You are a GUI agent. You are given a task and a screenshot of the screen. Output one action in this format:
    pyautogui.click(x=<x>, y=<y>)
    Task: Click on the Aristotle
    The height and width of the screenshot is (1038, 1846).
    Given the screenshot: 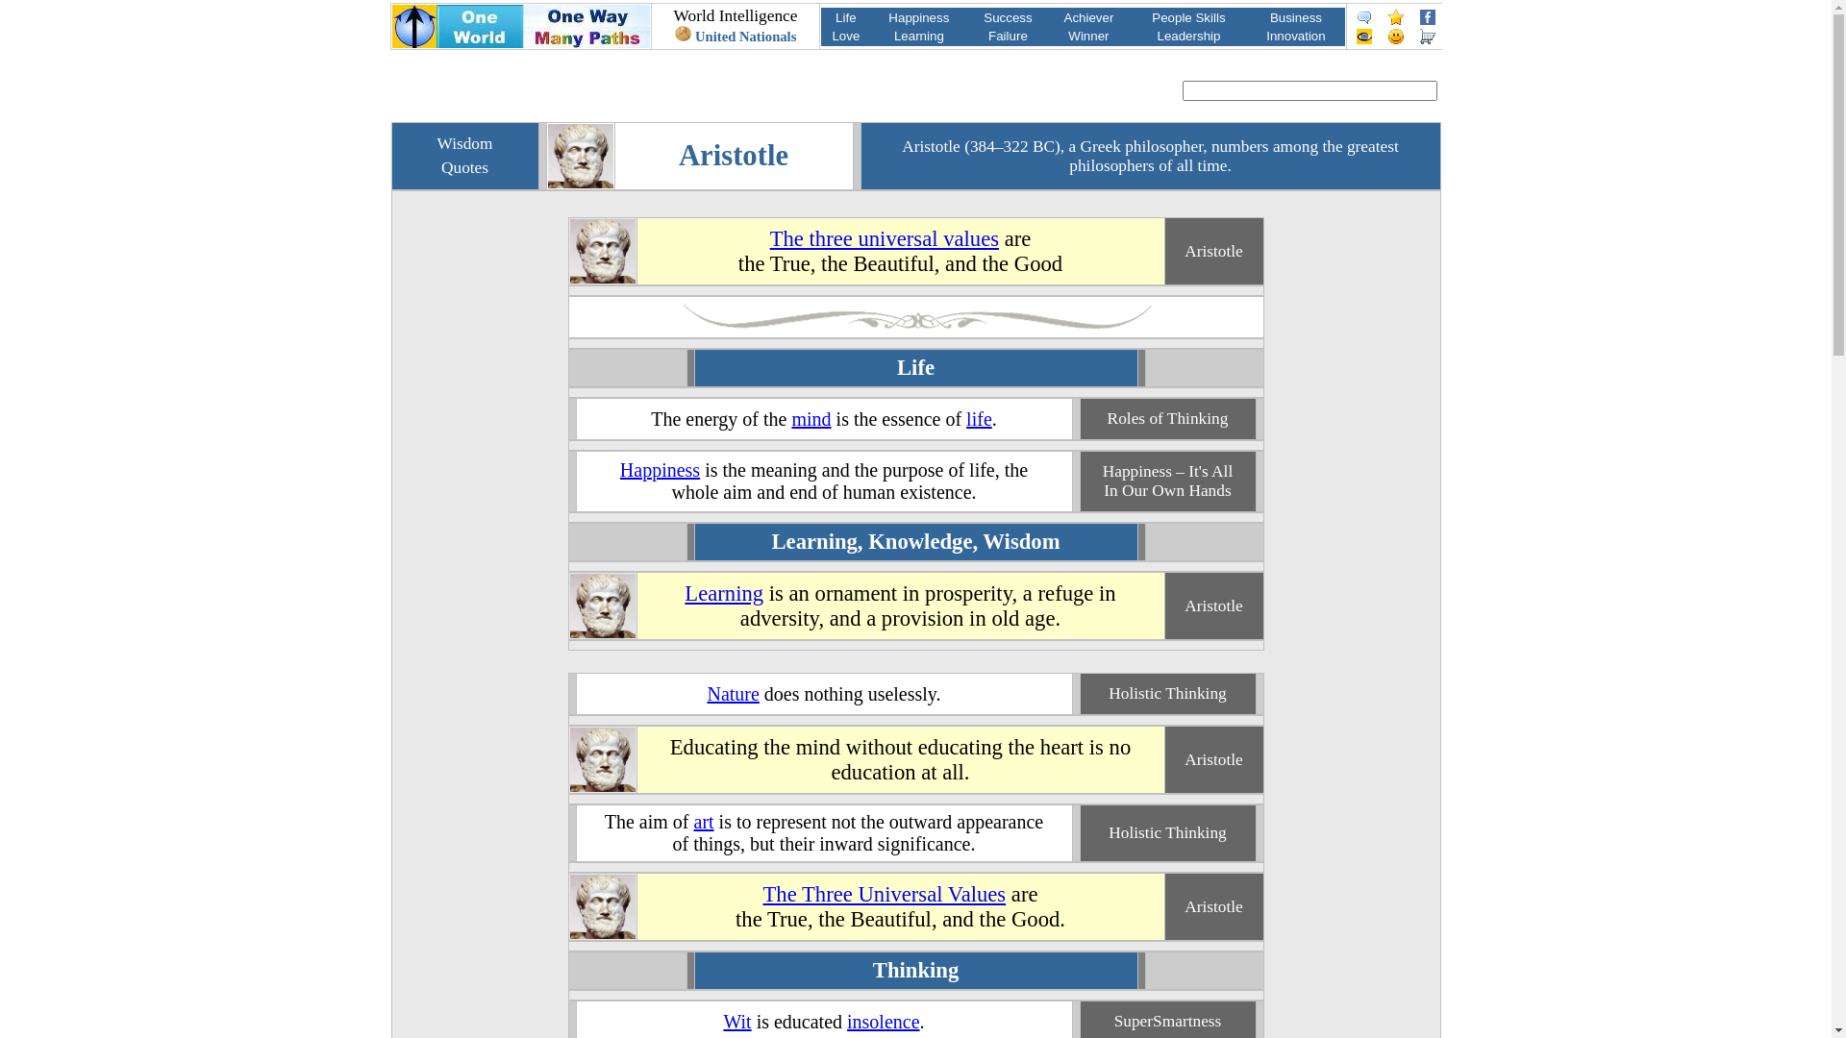 What is the action you would take?
    pyautogui.click(x=602, y=279)
    